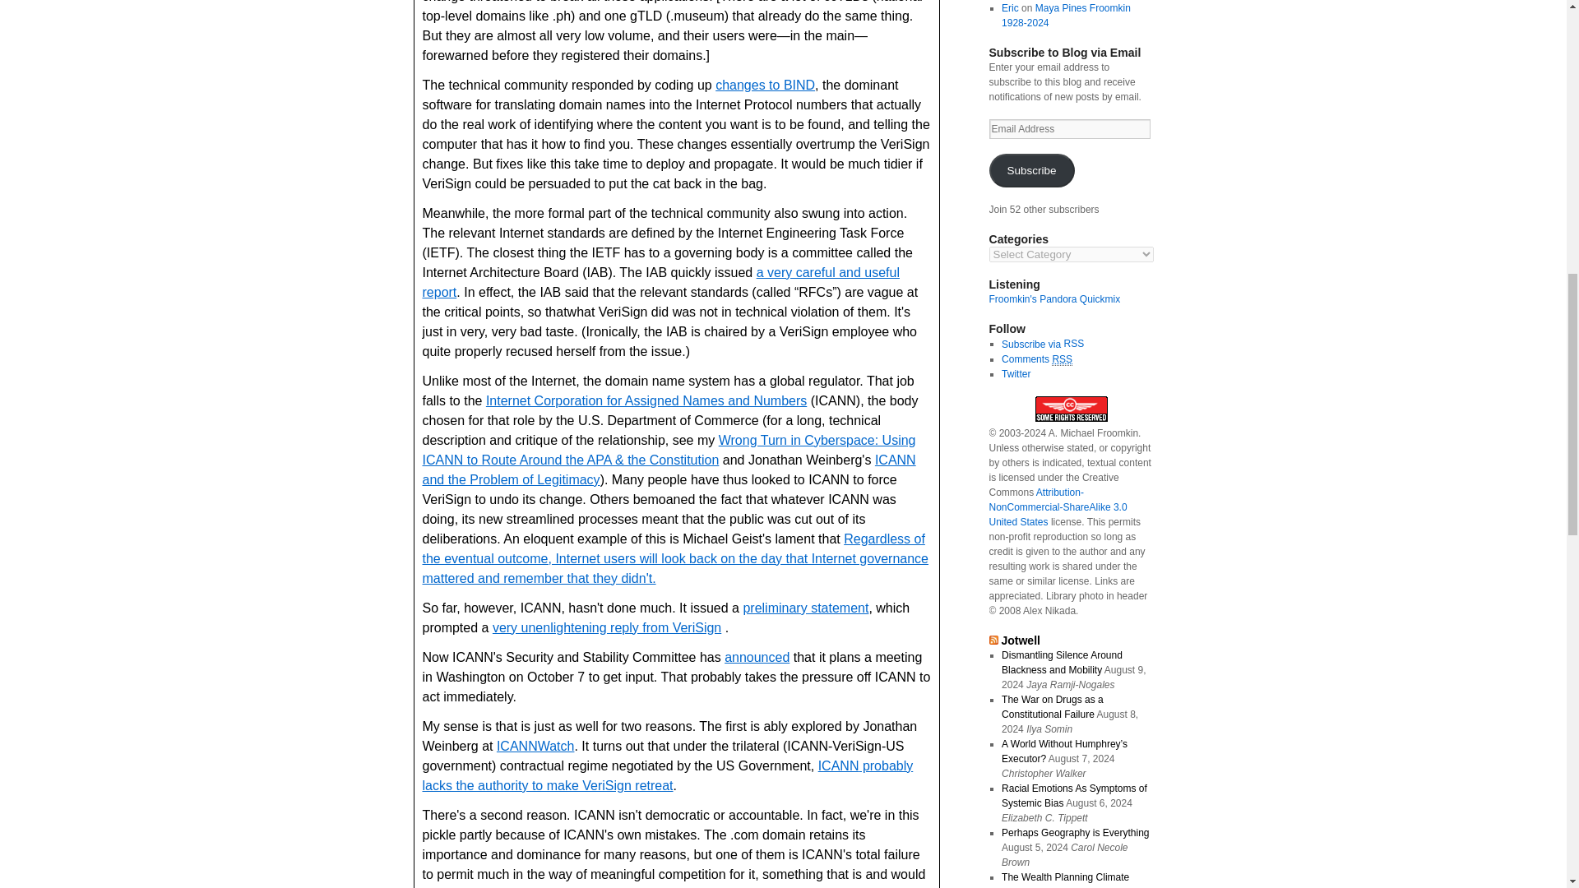  What do you see at coordinates (805, 608) in the screenshot?
I see `preliminary statement` at bounding box center [805, 608].